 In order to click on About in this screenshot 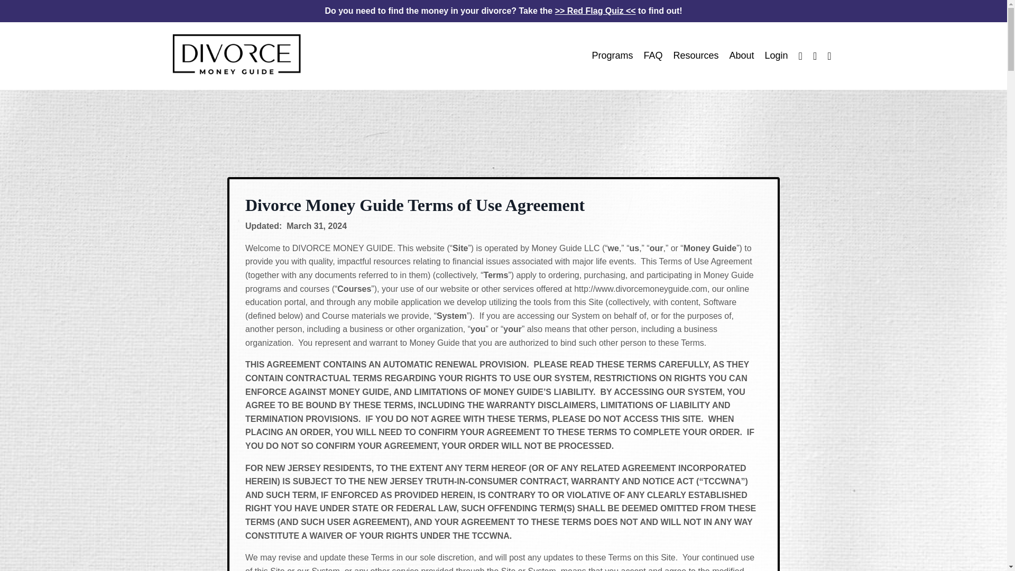, I will do `click(741, 55)`.